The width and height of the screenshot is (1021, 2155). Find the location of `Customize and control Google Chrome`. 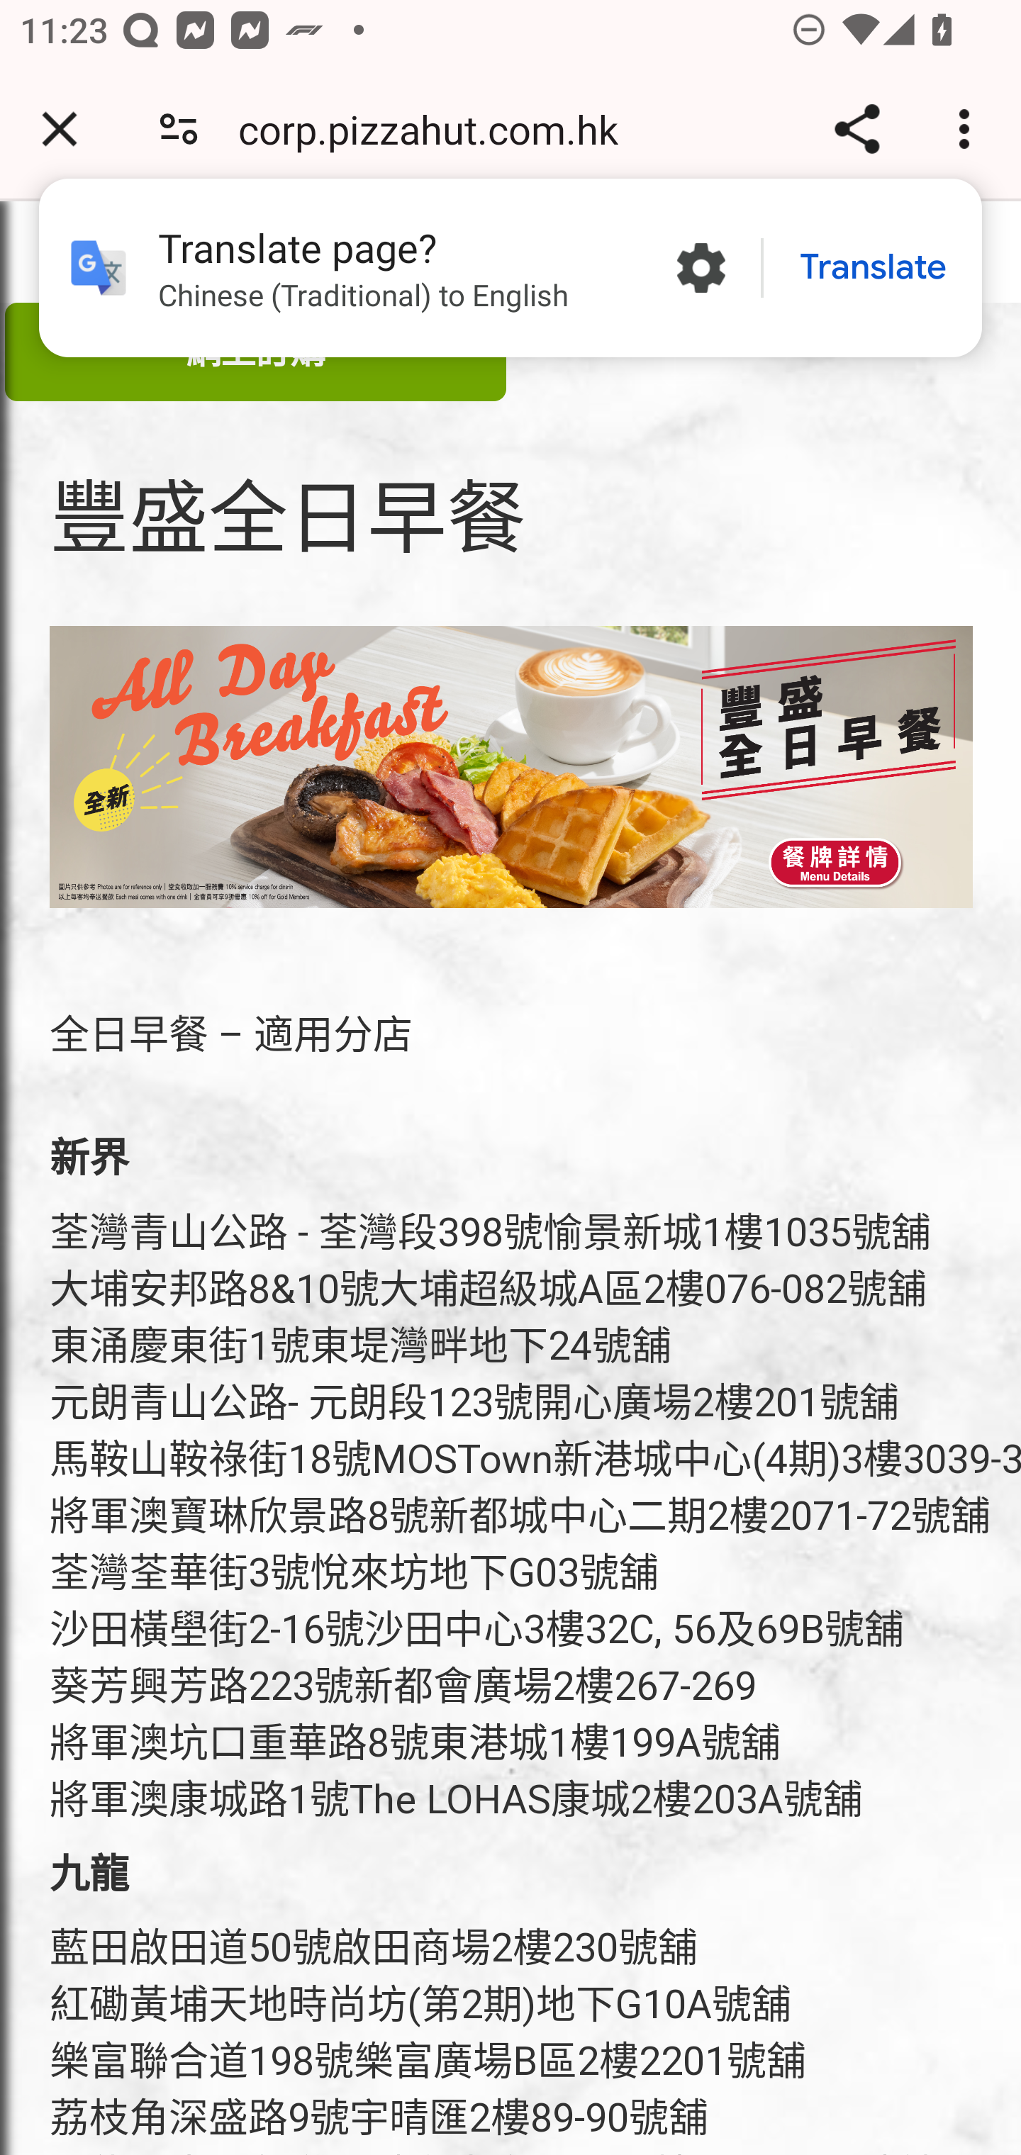

Customize and control Google Chrome is located at coordinates (969, 129).